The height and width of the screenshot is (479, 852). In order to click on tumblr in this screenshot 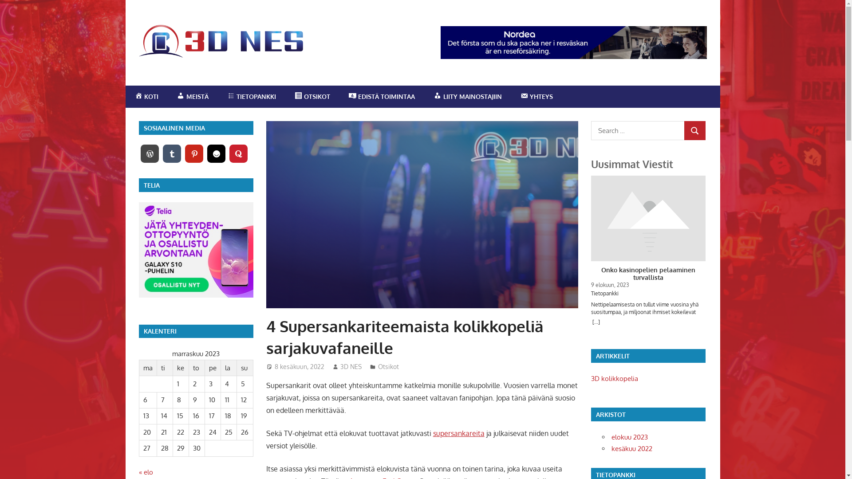, I will do `click(172, 153)`.